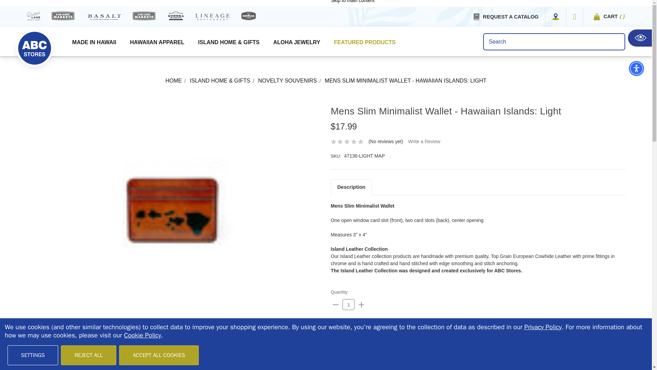  I want to click on Skip to main content, so click(352, 3).